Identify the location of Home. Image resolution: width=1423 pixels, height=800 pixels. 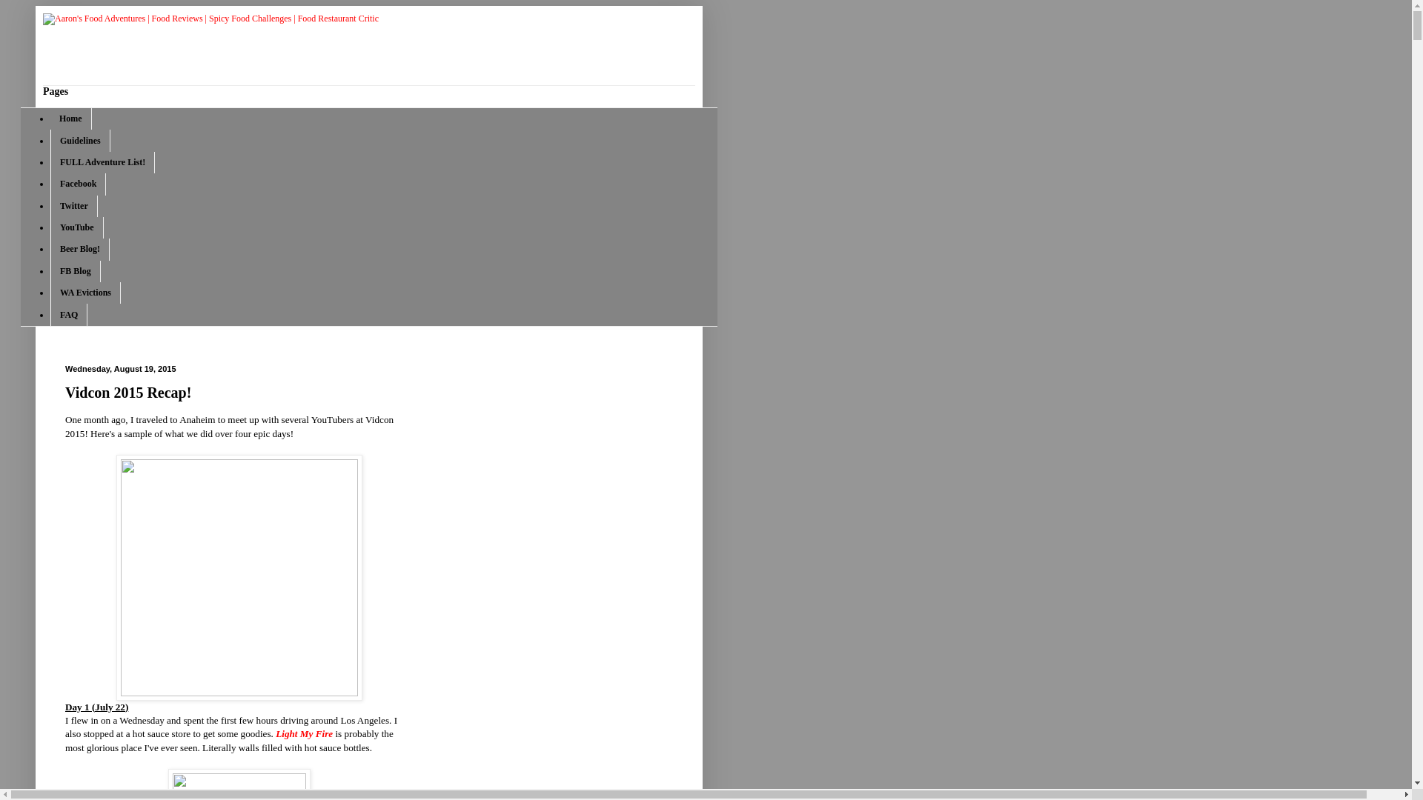
(71, 119).